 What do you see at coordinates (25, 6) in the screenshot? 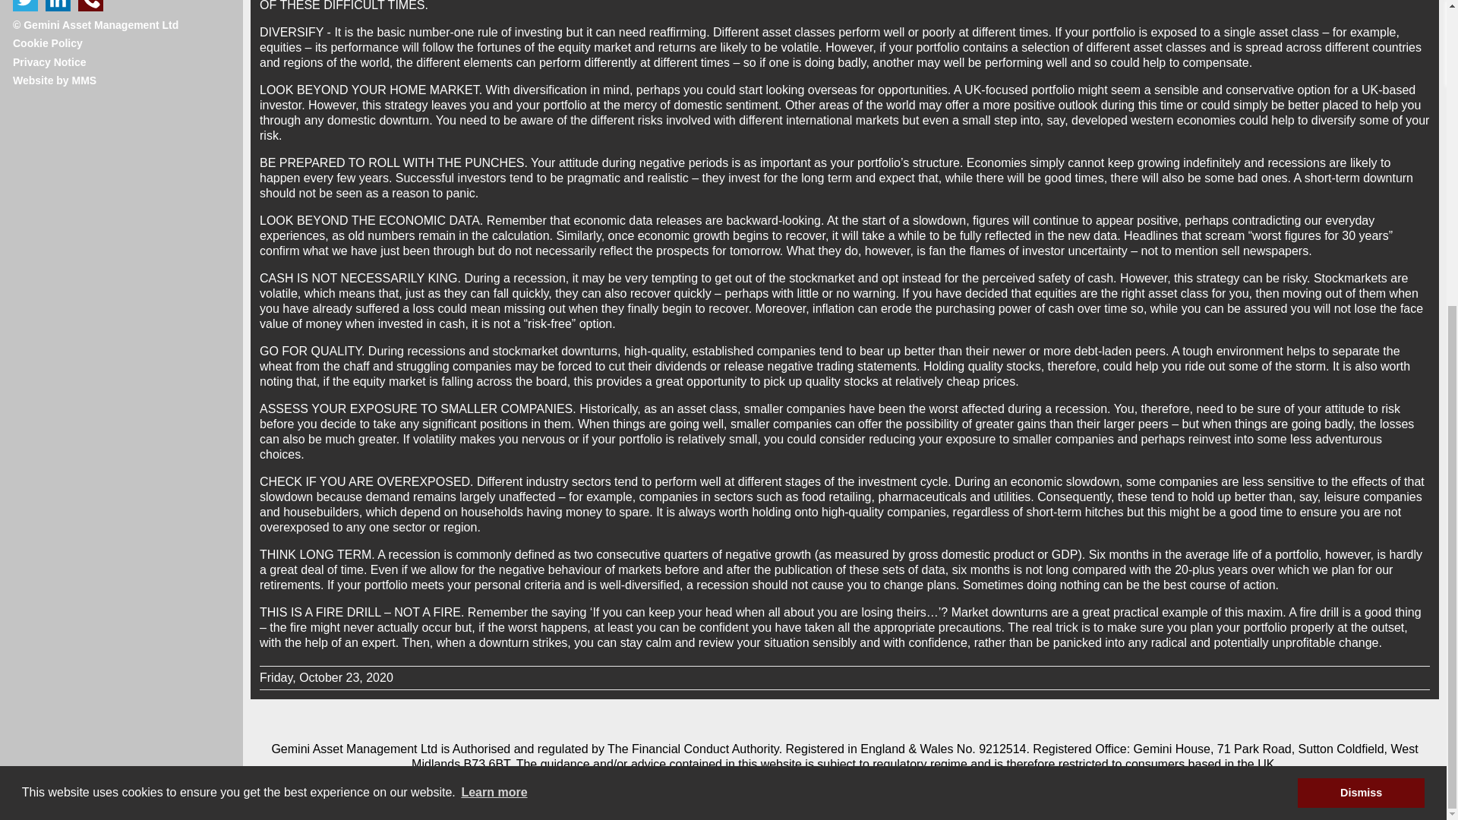
I see `Twitter` at bounding box center [25, 6].